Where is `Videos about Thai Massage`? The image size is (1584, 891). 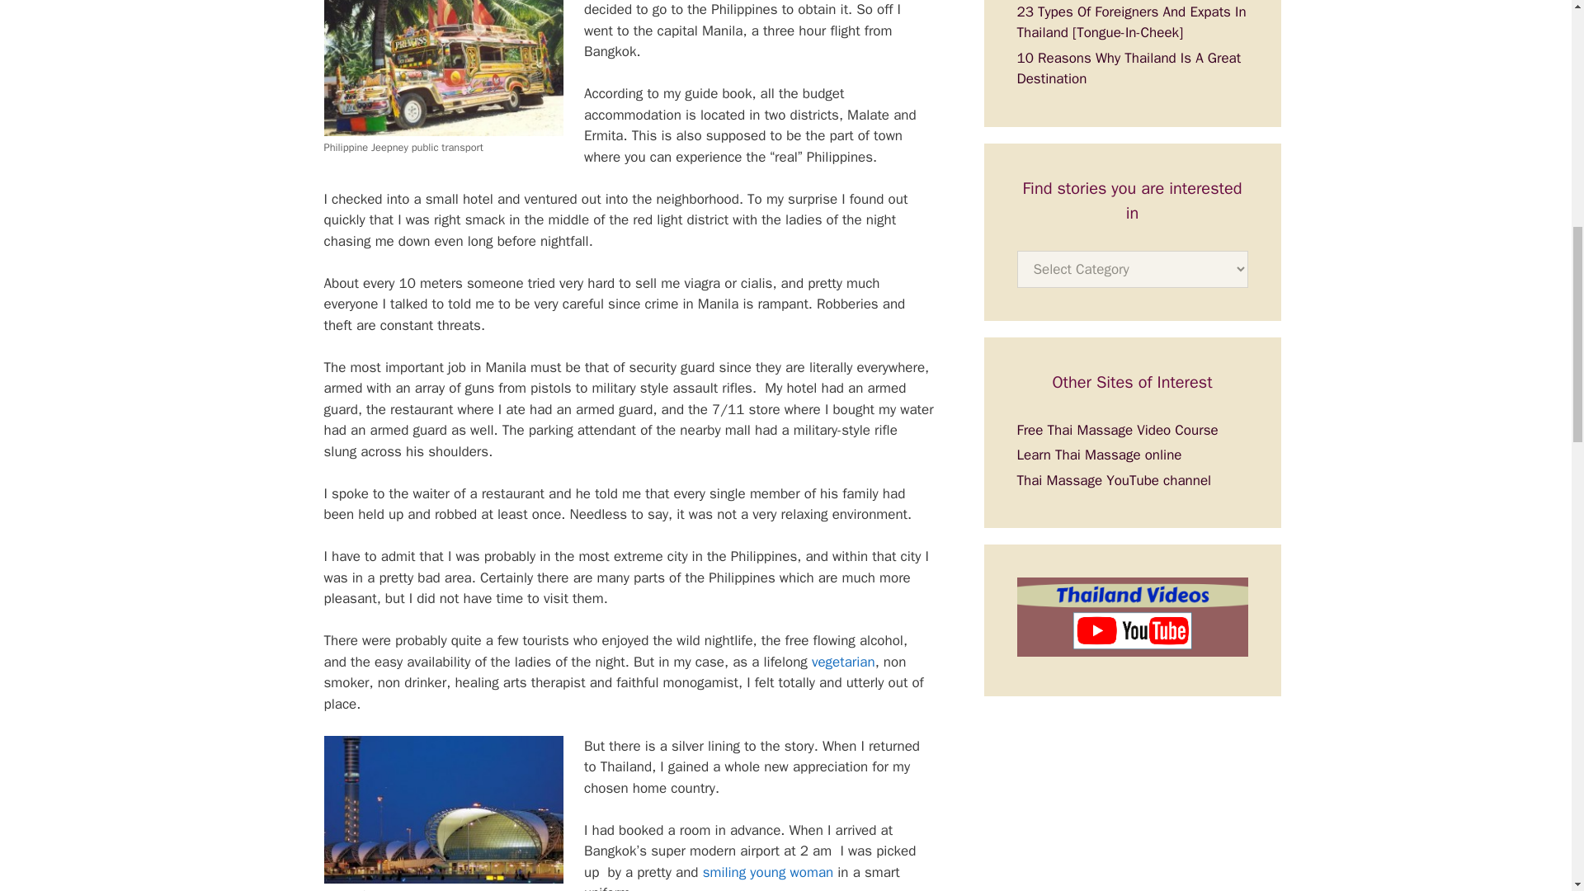 Videos about Thai Massage is located at coordinates (1114, 480).